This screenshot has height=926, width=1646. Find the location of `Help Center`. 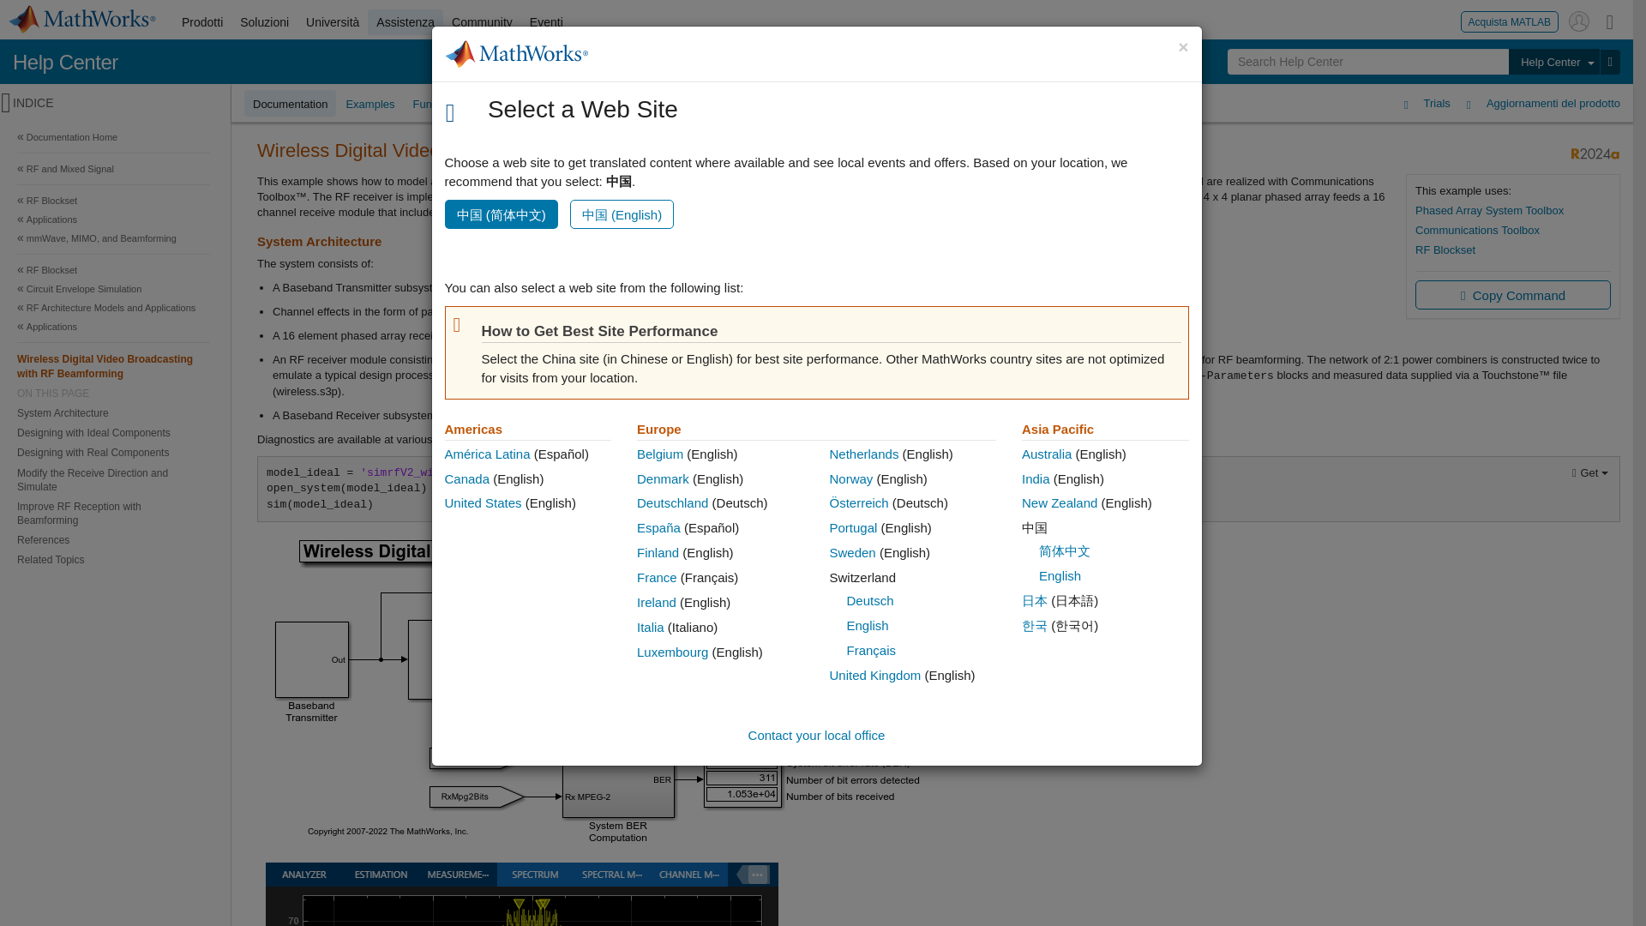

Help Center is located at coordinates (65, 62).